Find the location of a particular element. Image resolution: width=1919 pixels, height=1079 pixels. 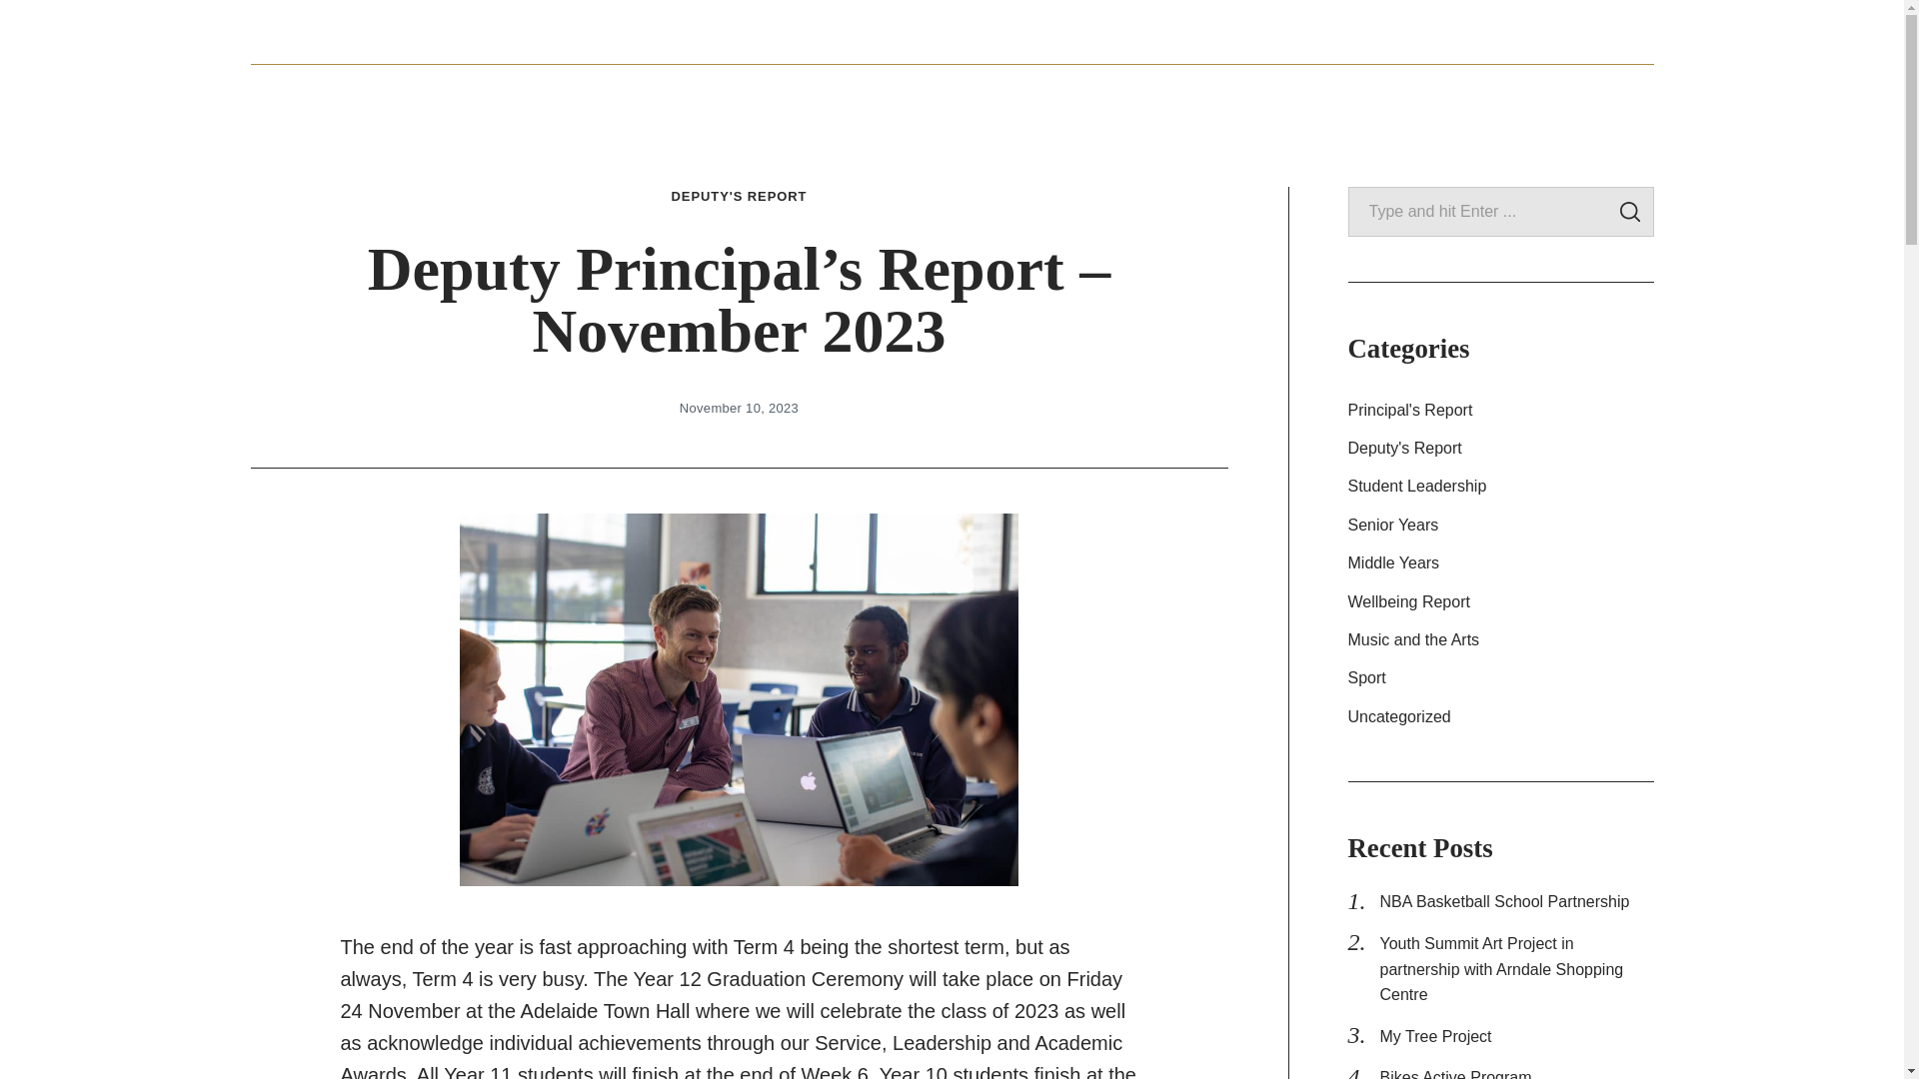

DEPUTY'S REPORT is located at coordinates (740, 197).